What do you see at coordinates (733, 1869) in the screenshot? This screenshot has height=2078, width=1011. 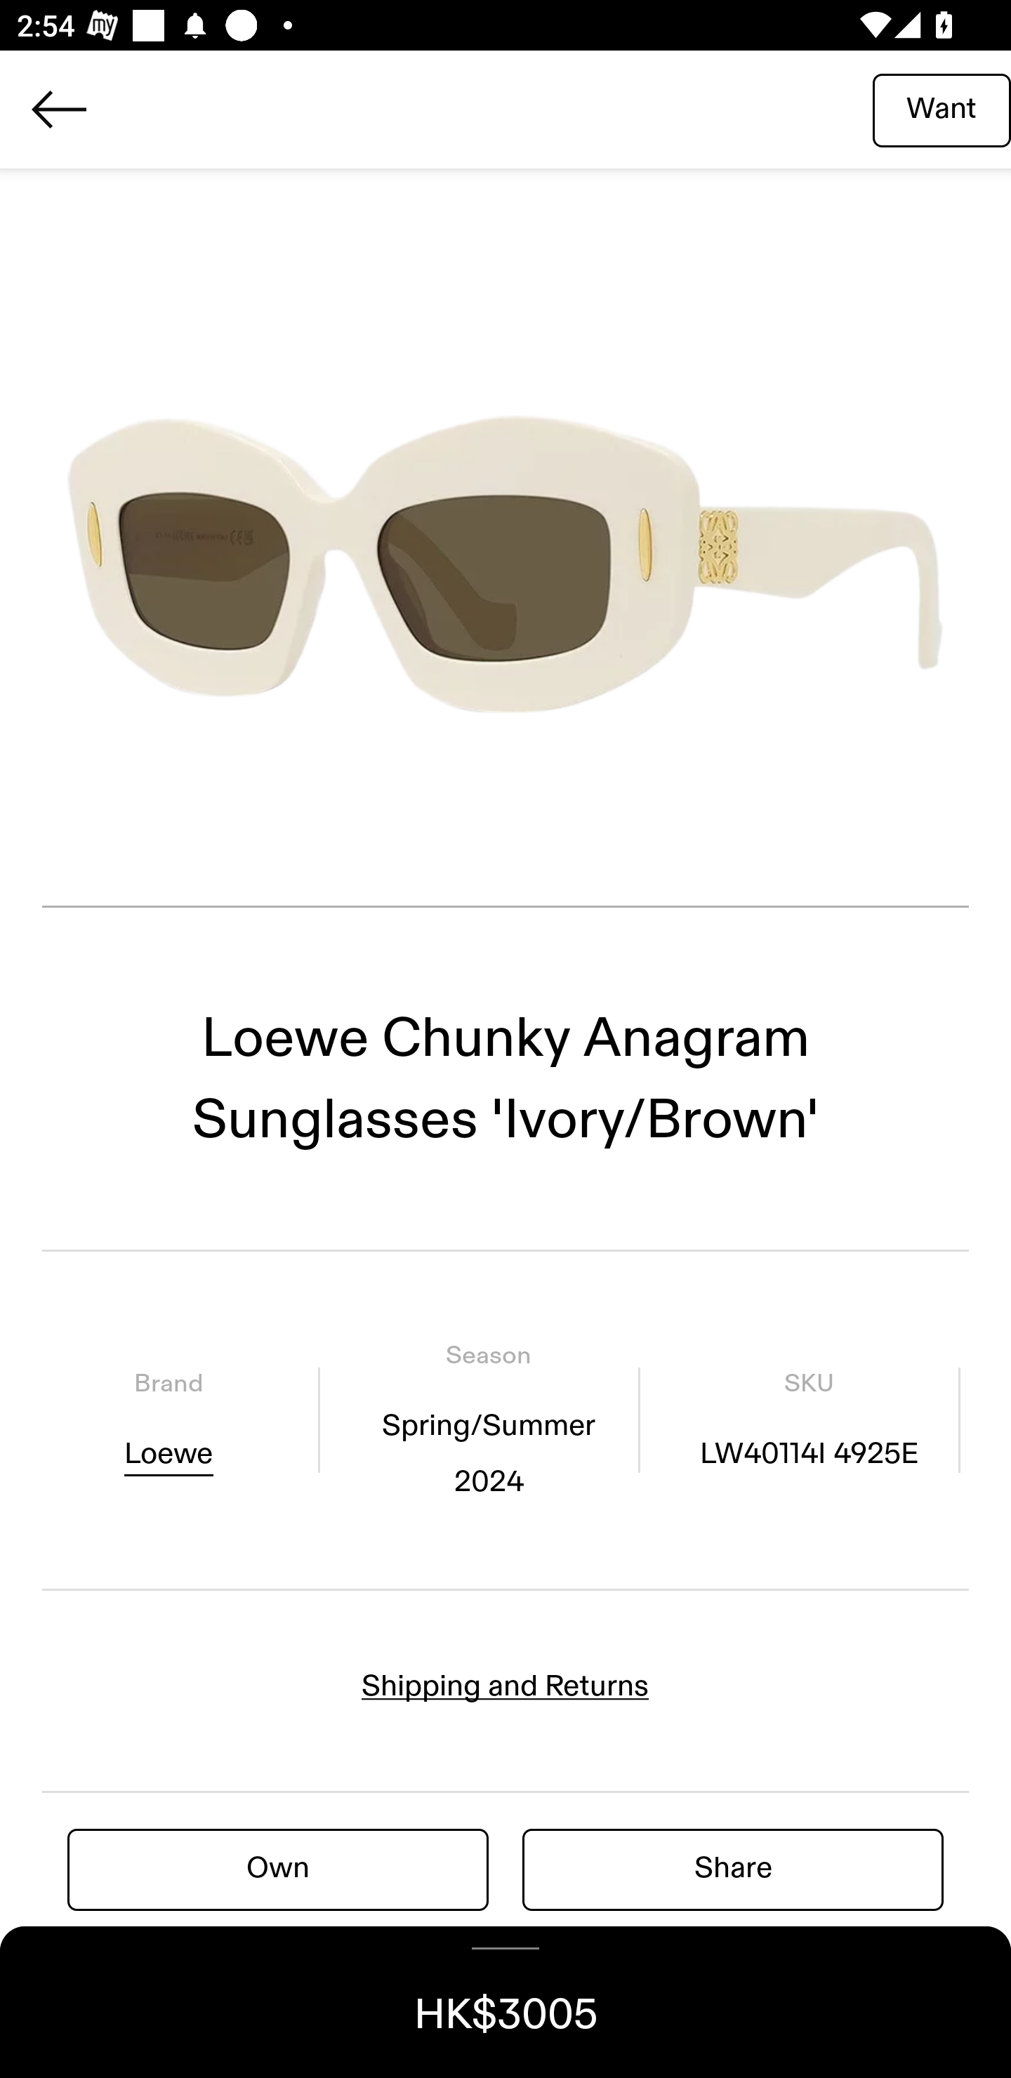 I see `Share` at bounding box center [733, 1869].